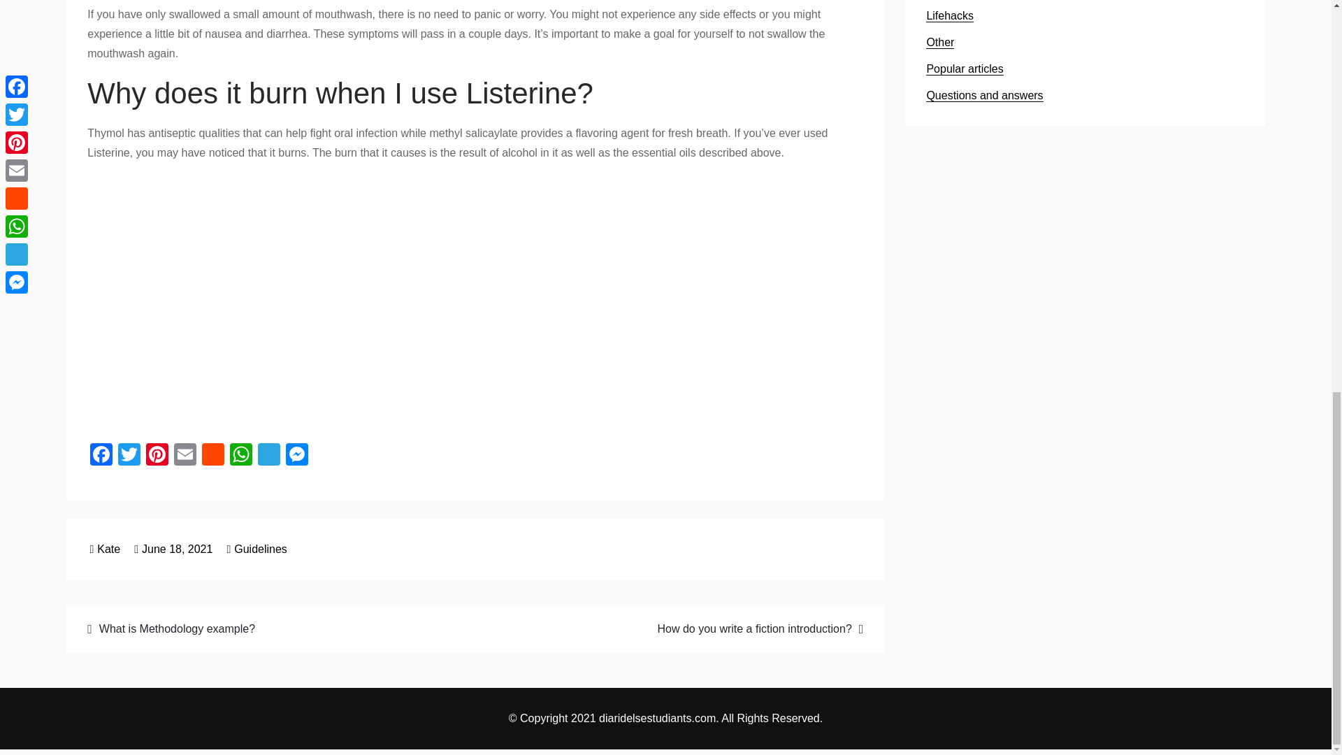  I want to click on Guidelines, so click(260, 548).